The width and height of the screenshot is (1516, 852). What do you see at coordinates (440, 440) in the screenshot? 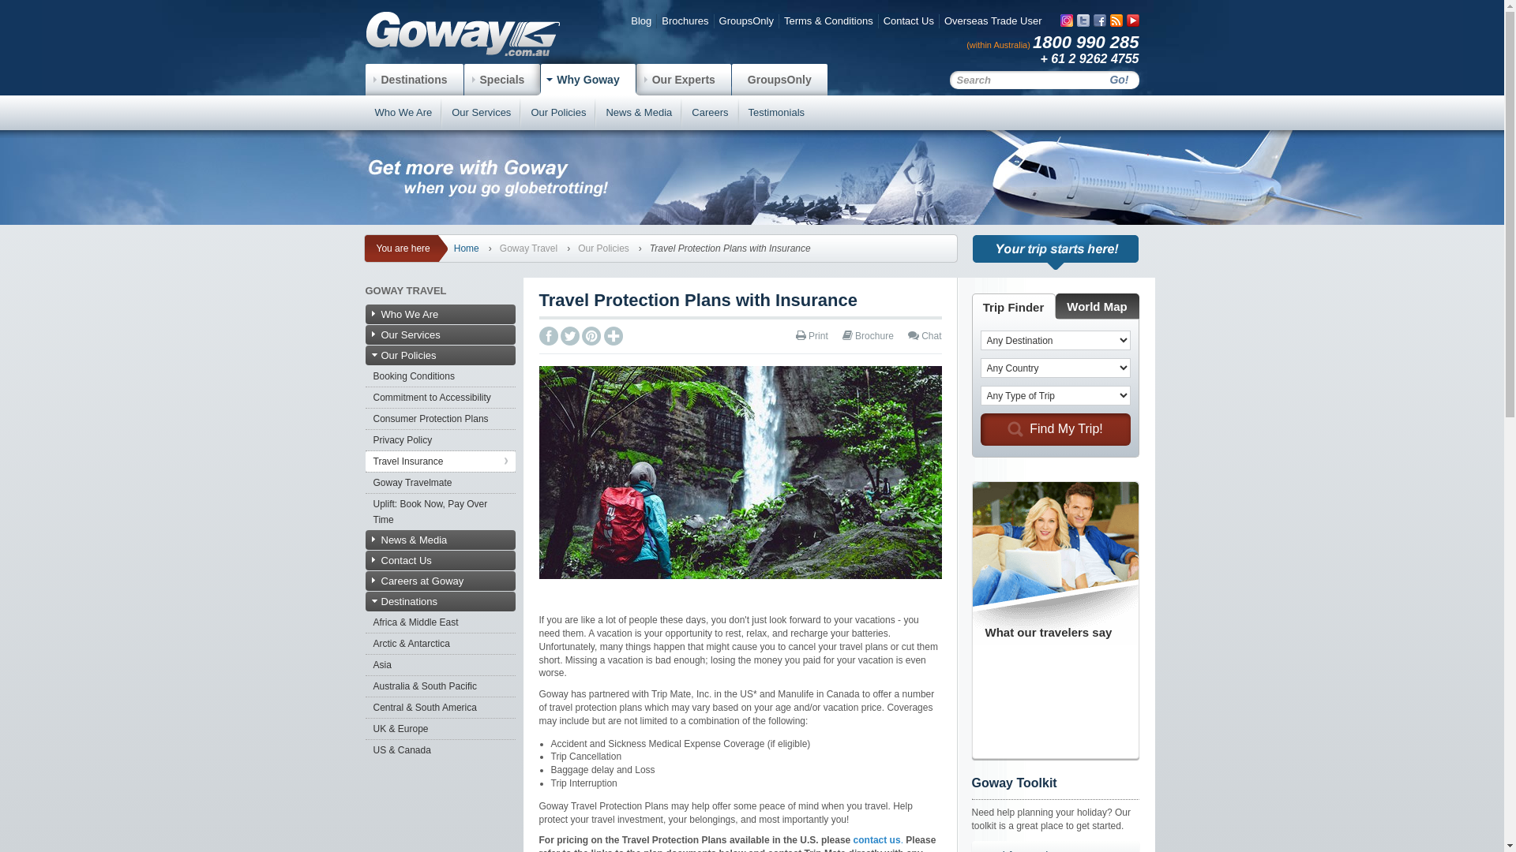
I see `Privacy Policy` at bounding box center [440, 440].